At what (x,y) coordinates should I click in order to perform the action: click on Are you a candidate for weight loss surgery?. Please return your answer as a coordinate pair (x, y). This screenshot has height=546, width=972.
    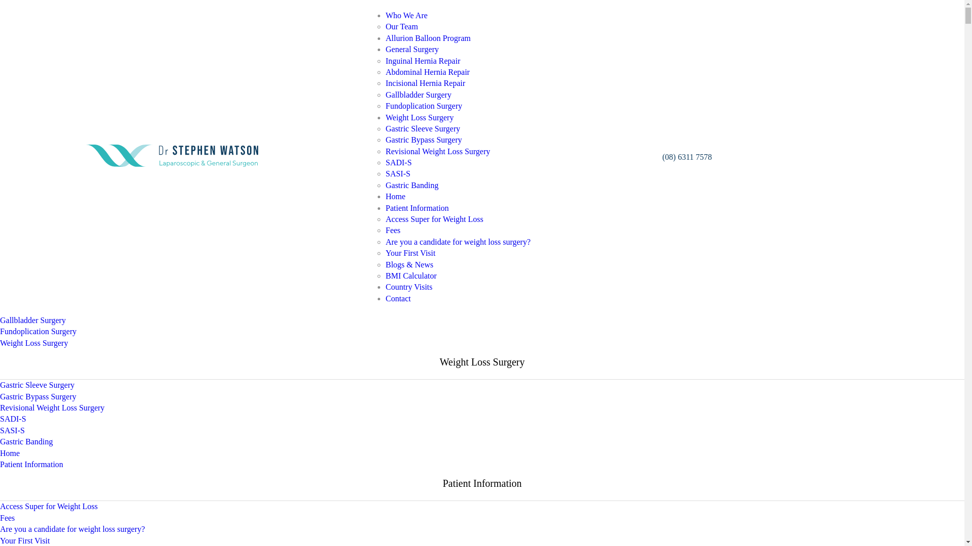
    Looking at the image, I should click on (72, 529).